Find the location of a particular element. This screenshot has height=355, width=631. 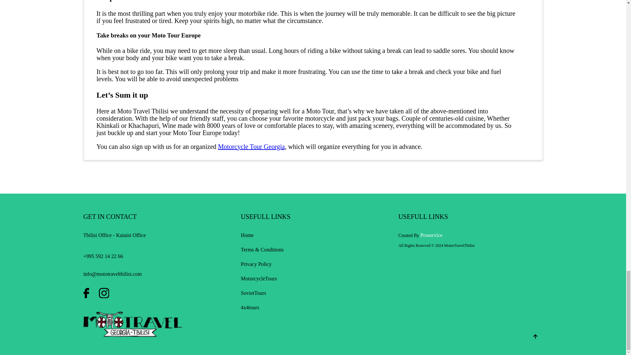

SovietTours is located at coordinates (254, 293).